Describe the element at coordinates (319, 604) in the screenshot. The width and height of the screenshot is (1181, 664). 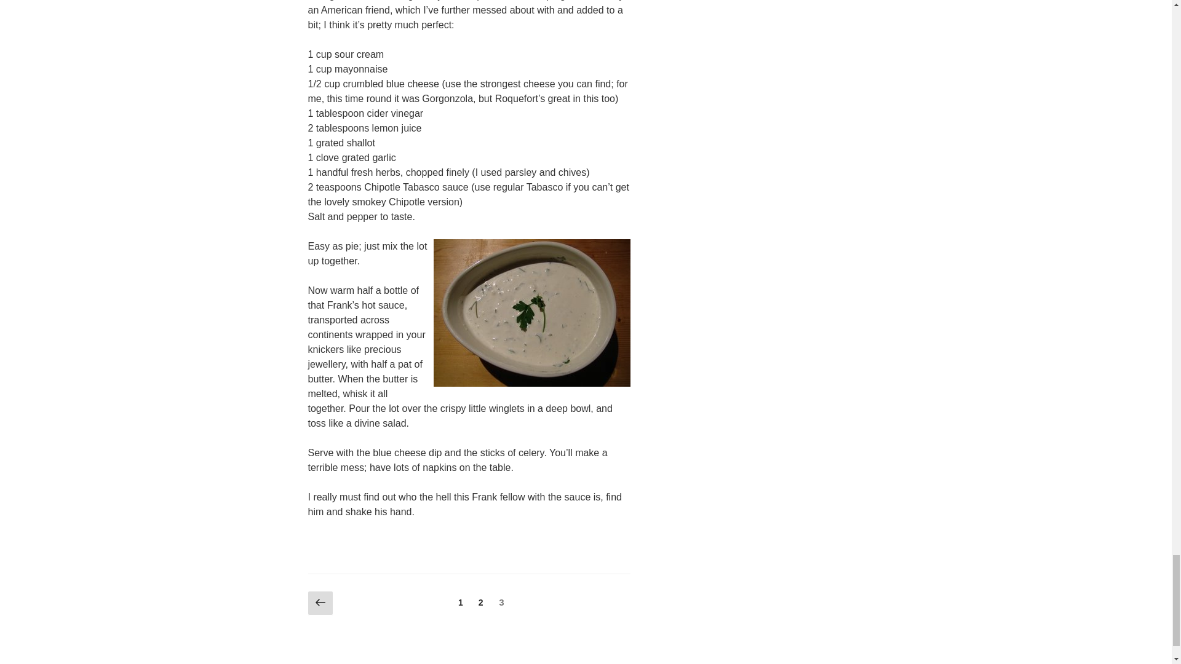
I see `Previous page` at that location.